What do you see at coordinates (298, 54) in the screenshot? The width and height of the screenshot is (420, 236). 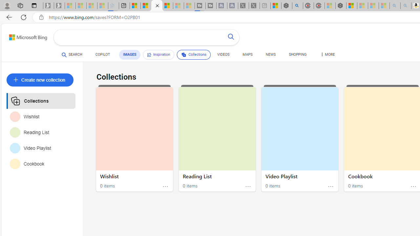 I see `SHOPPING` at bounding box center [298, 54].